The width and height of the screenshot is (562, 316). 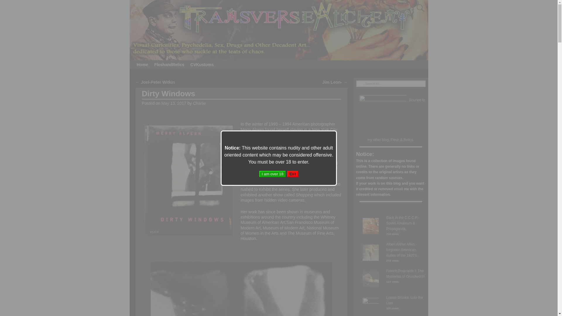 What do you see at coordinates (169, 65) in the screenshot?
I see `FleshandRelics` at bounding box center [169, 65].